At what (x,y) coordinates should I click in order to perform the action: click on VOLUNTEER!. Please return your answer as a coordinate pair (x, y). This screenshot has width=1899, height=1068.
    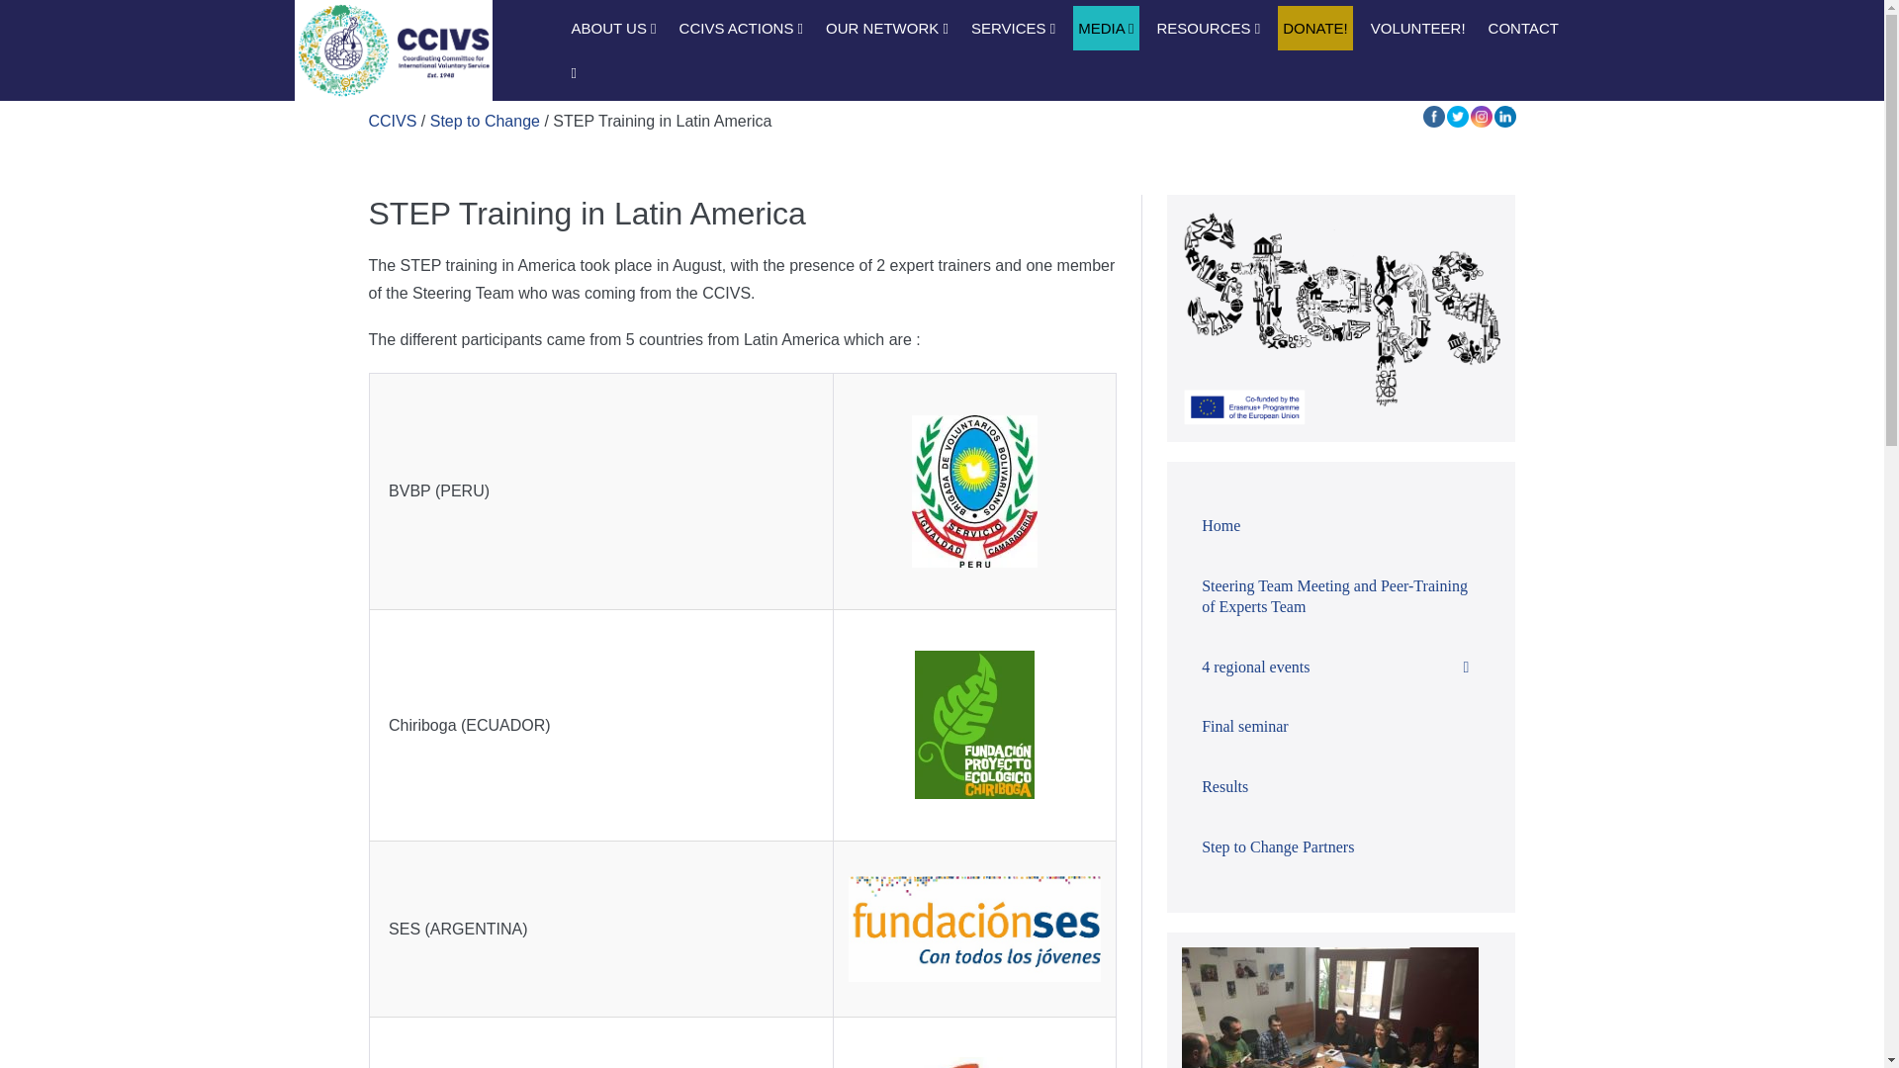
    Looking at the image, I should click on (1417, 28).